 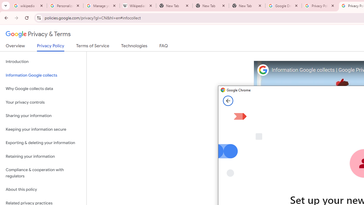 What do you see at coordinates (43, 143) in the screenshot?
I see `Exporting & deleting your information` at bounding box center [43, 143].